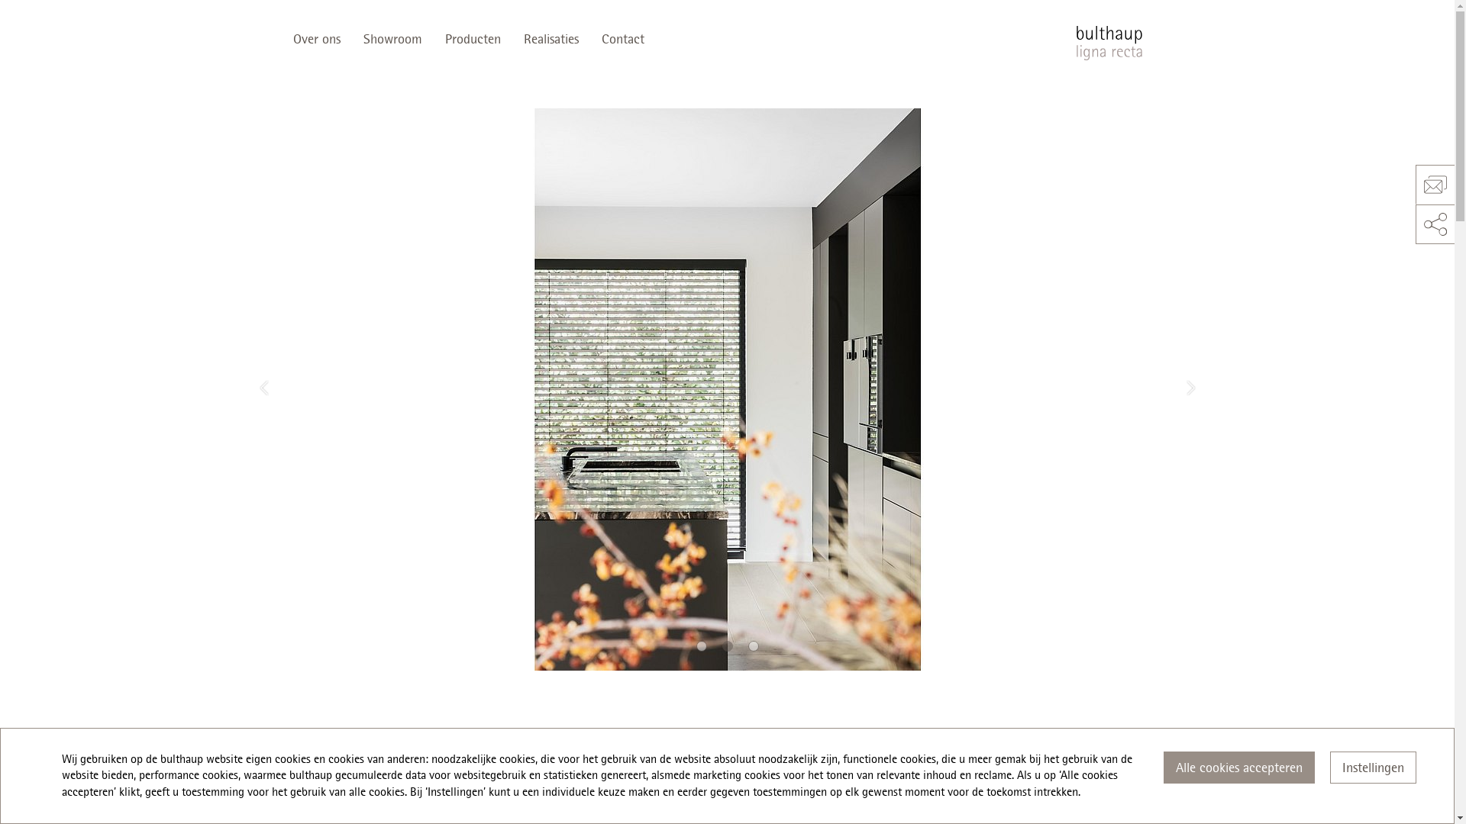 Image resolution: width=1466 pixels, height=824 pixels. What do you see at coordinates (392, 39) in the screenshot?
I see `Showroom` at bounding box center [392, 39].